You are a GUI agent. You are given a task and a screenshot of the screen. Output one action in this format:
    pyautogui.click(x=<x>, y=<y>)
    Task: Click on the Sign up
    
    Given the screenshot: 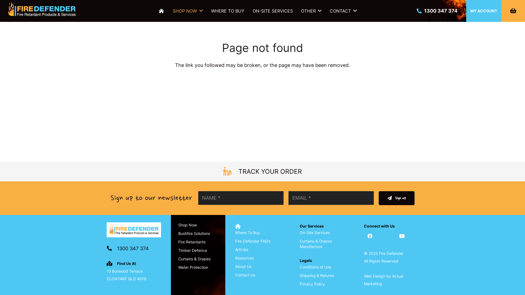 What is the action you would take?
    pyautogui.click(x=396, y=198)
    